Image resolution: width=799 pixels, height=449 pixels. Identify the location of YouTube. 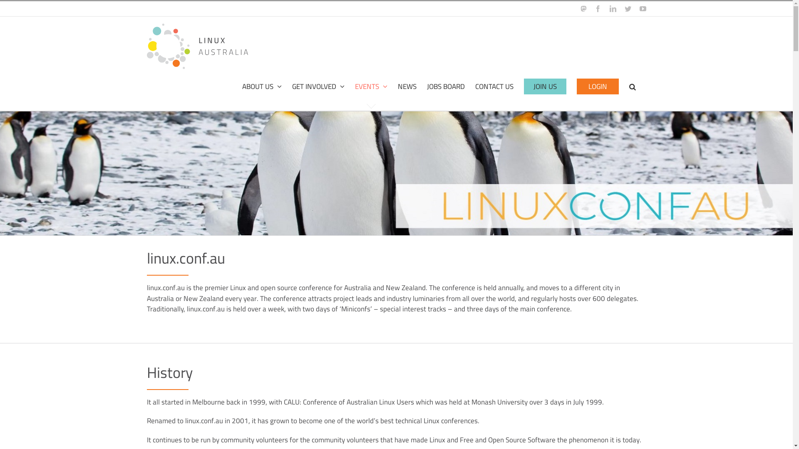
(643, 9).